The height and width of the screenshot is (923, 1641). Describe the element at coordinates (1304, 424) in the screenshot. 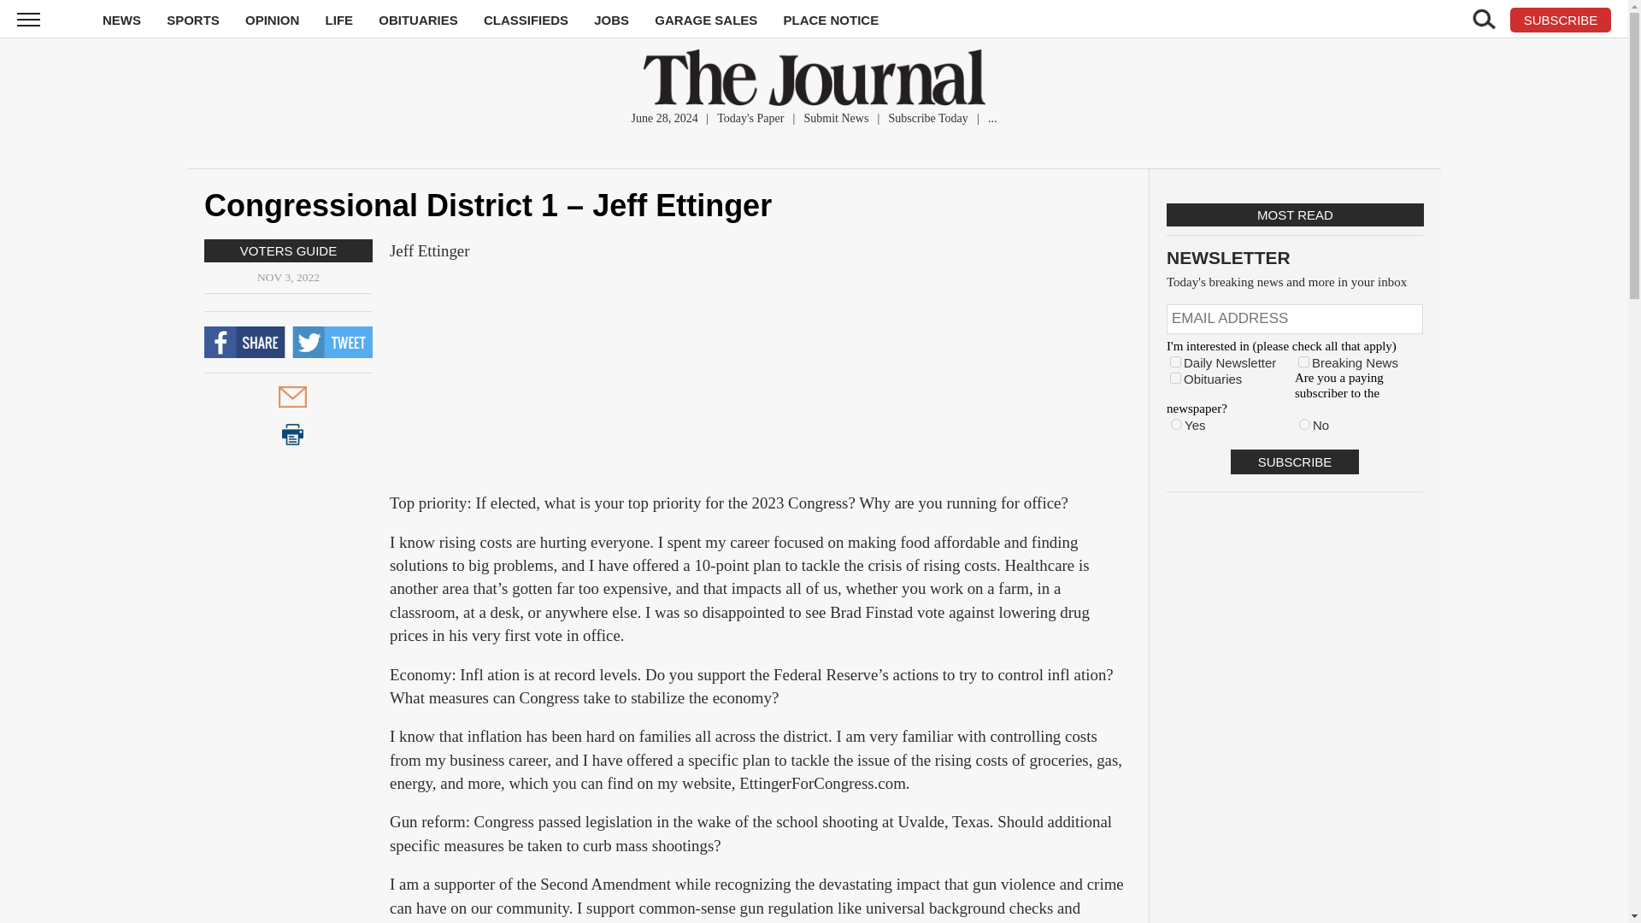

I see `No` at that location.